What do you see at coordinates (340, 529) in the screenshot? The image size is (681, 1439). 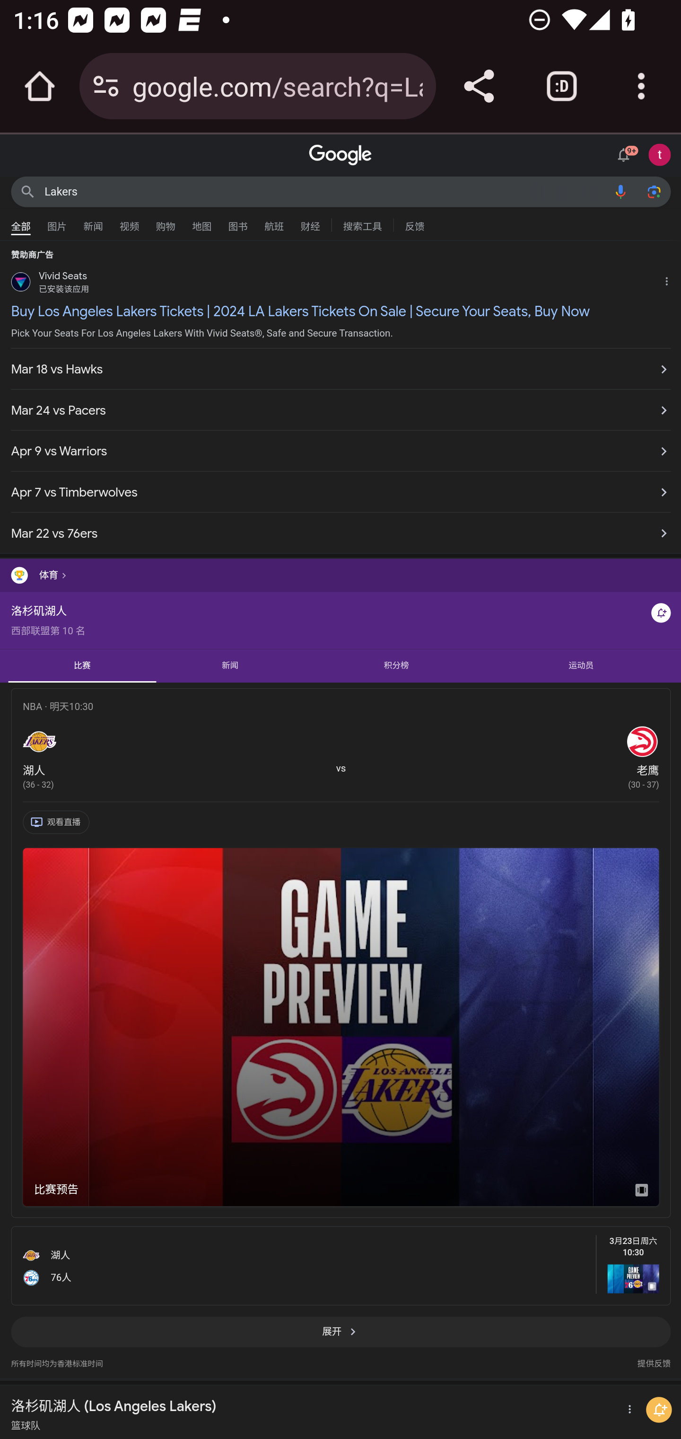 I see `Mar 22 vs 76ers` at bounding box center [340, 529].